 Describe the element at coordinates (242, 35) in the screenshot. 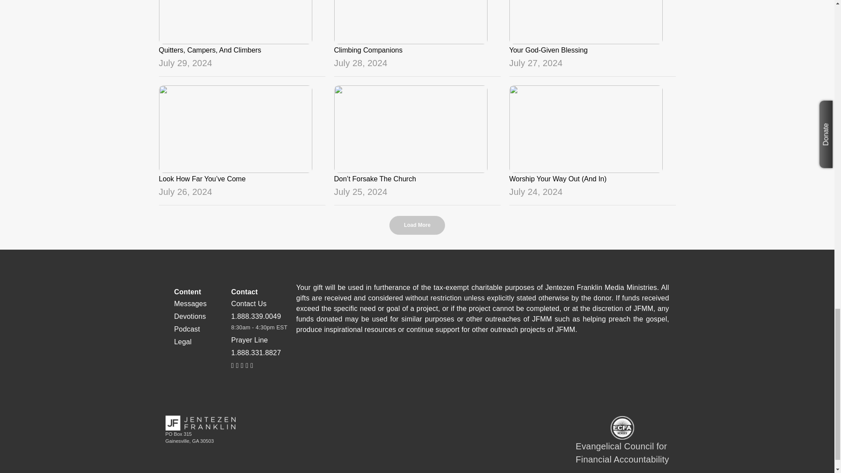

I see `Quitters, Campers, and Climbers` at that location.